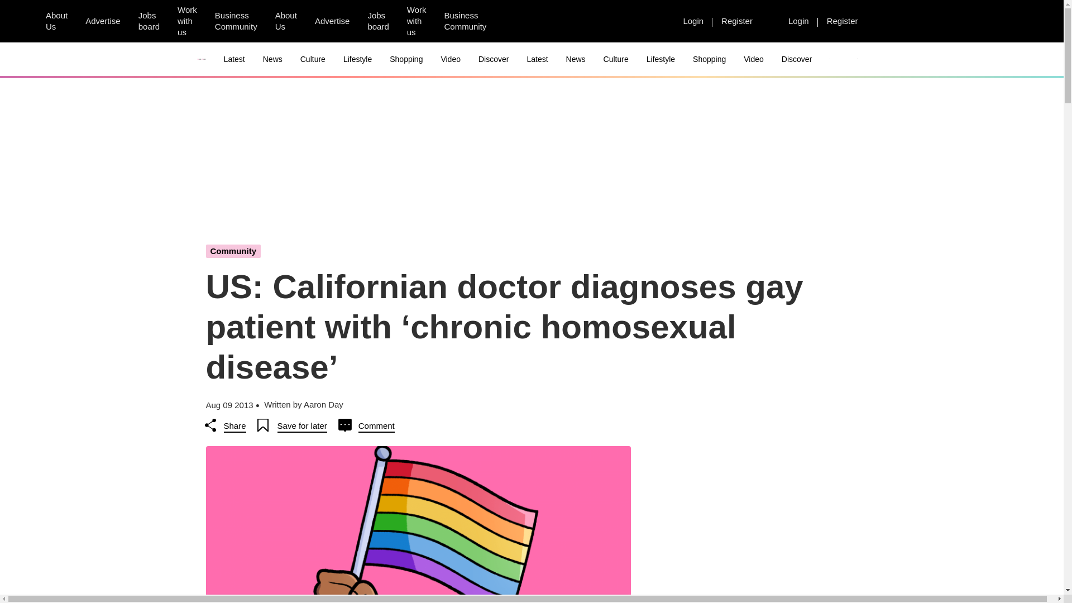 Image resolution: width=1072 pixels, height=603 pixels. Describe the element at coordinates (236, 21) in the screenshot. I see `Business Community` at that location.